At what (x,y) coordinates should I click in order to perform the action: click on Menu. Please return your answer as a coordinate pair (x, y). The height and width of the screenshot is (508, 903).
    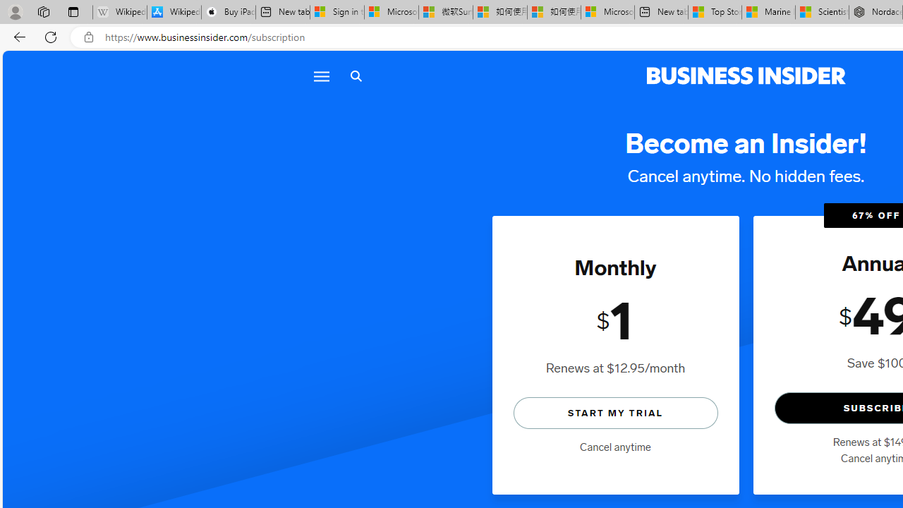
    Looking at the image, I should click on (320, 76).